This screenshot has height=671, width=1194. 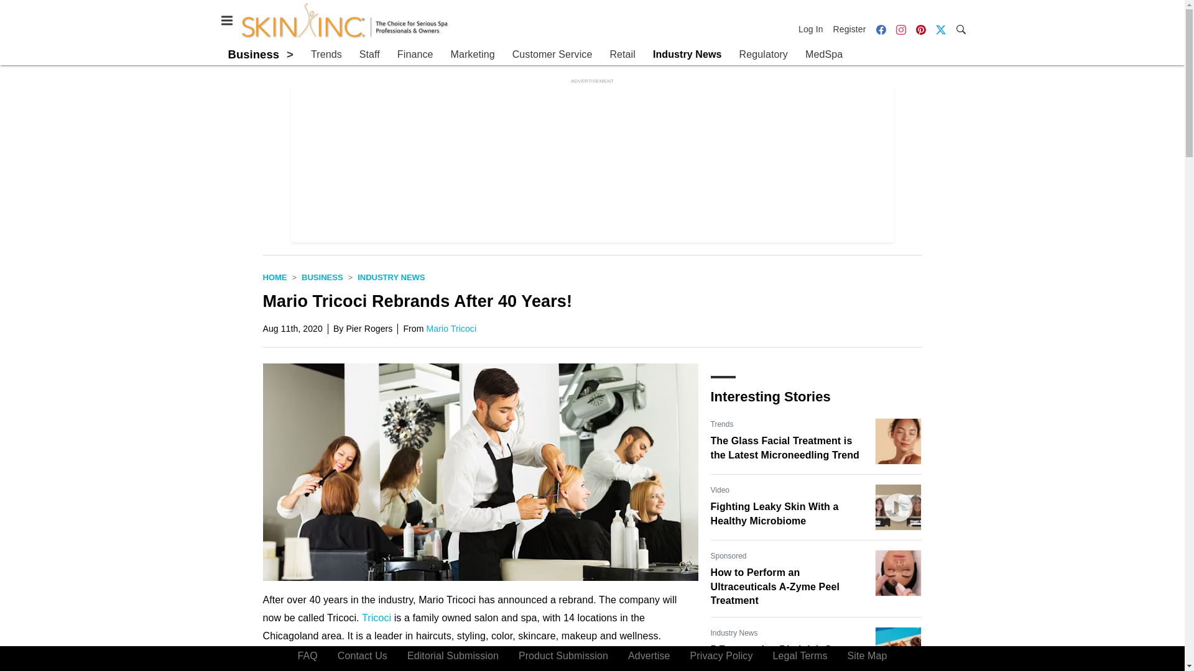 I want to click on Business, so click(x=322, y=277).